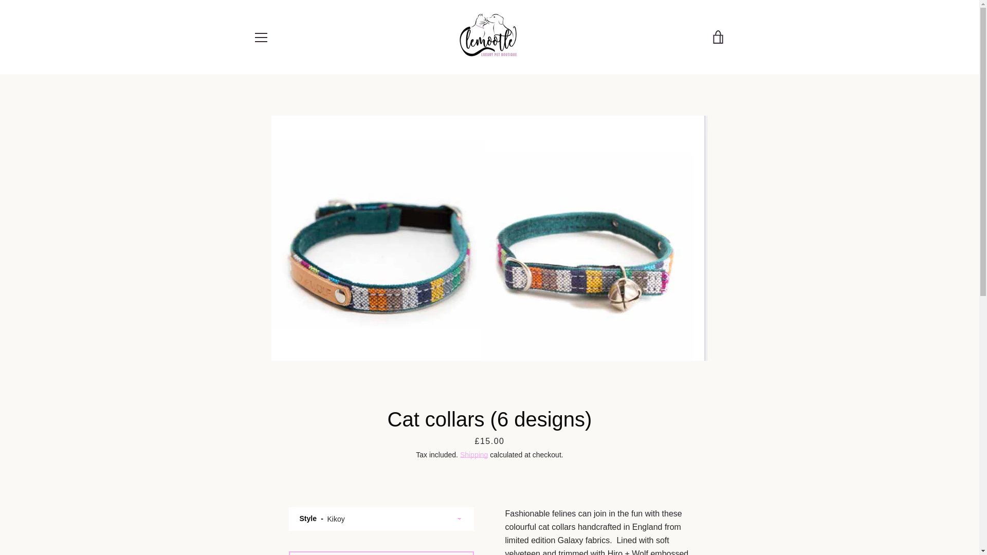 Image resolution: width=987 pixels, height=555 pixels. What do you see at coordinates (260, 37) in the screenshot?
I see `MENU` at bounding box center [260, 37].